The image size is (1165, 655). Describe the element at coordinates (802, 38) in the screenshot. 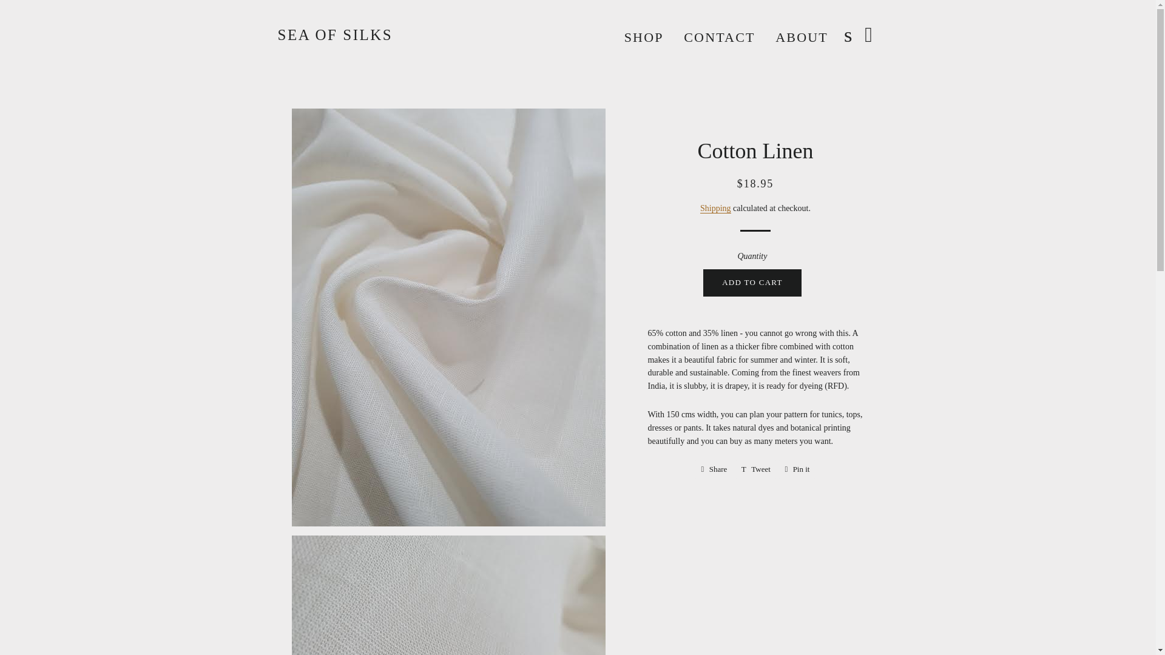

I see `CART` at that location.